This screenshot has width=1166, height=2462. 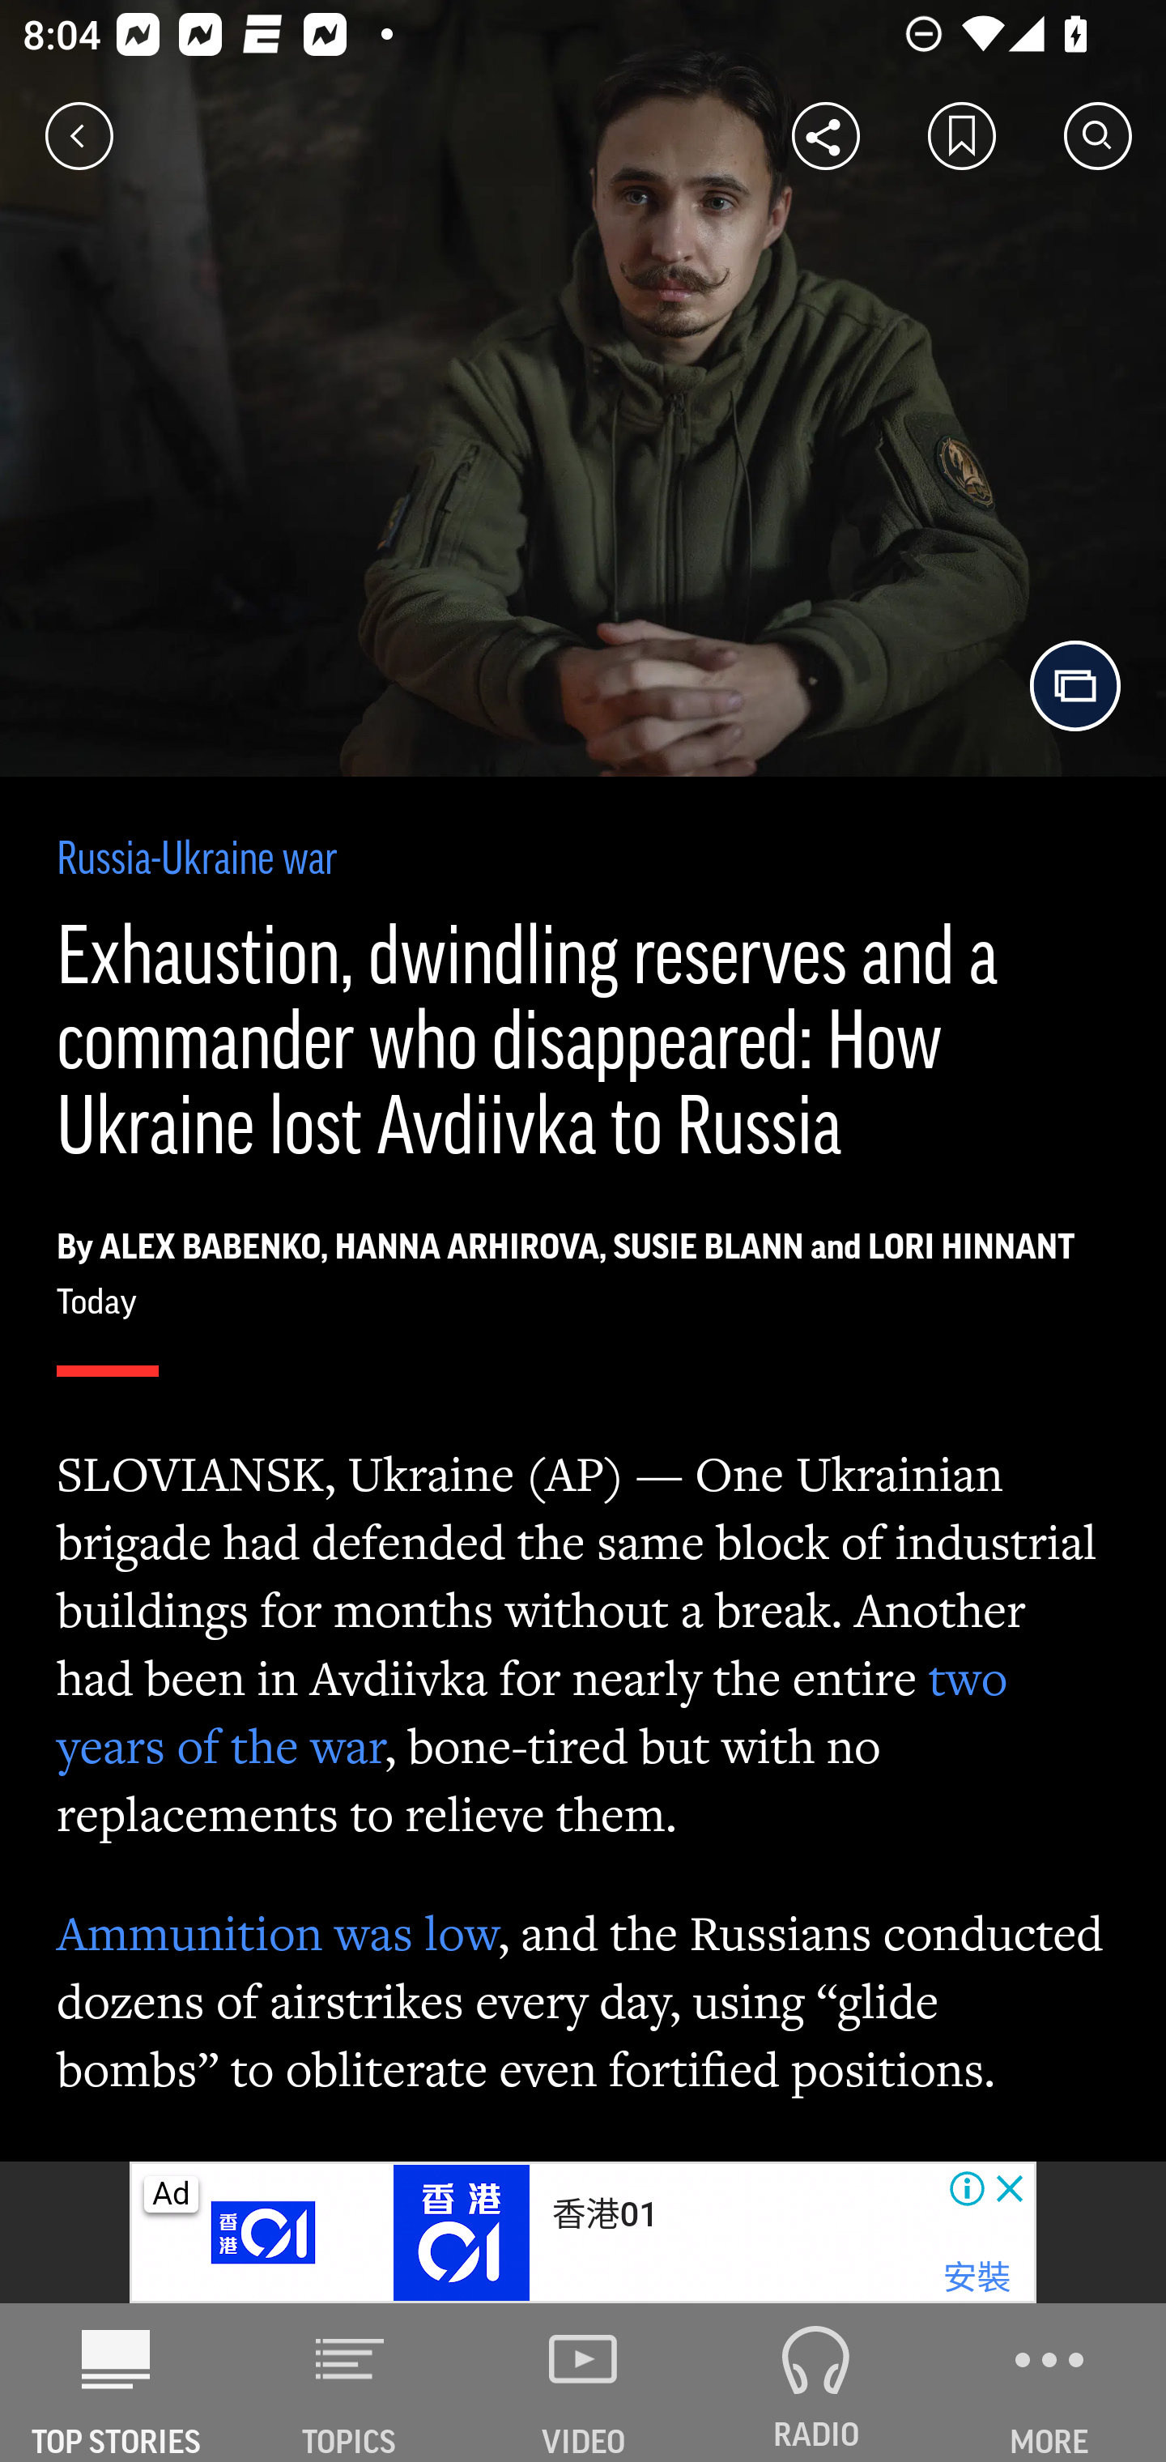 What do you see at coordinates (977, 2278) in the screenshot?
I see `安裝` at bounding box center [977, 2278].